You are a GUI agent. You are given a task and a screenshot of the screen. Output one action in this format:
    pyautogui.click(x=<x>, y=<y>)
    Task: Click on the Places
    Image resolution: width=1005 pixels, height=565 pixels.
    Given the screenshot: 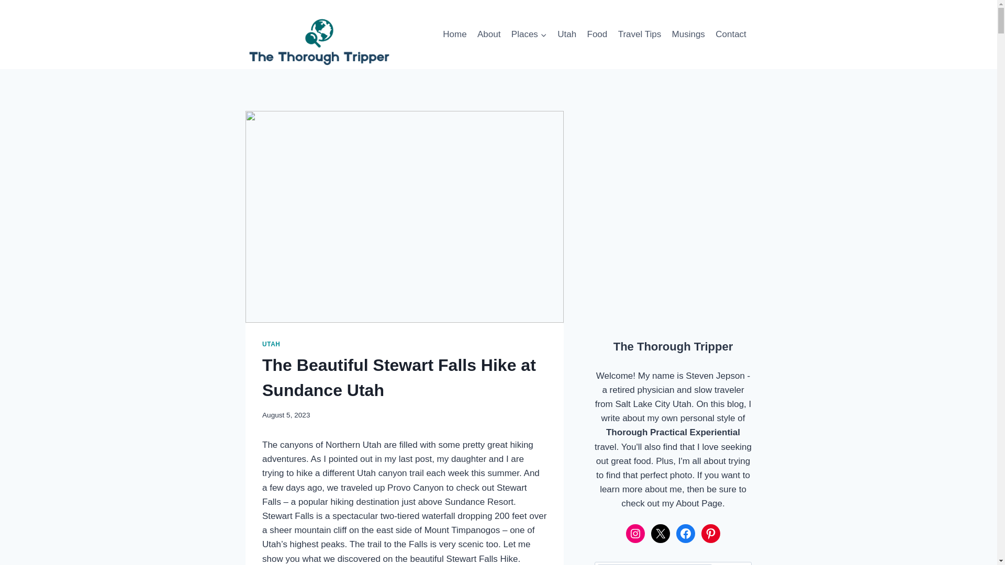 What is the action you would take?
    pyautogui.click(x=529, y=35)
    